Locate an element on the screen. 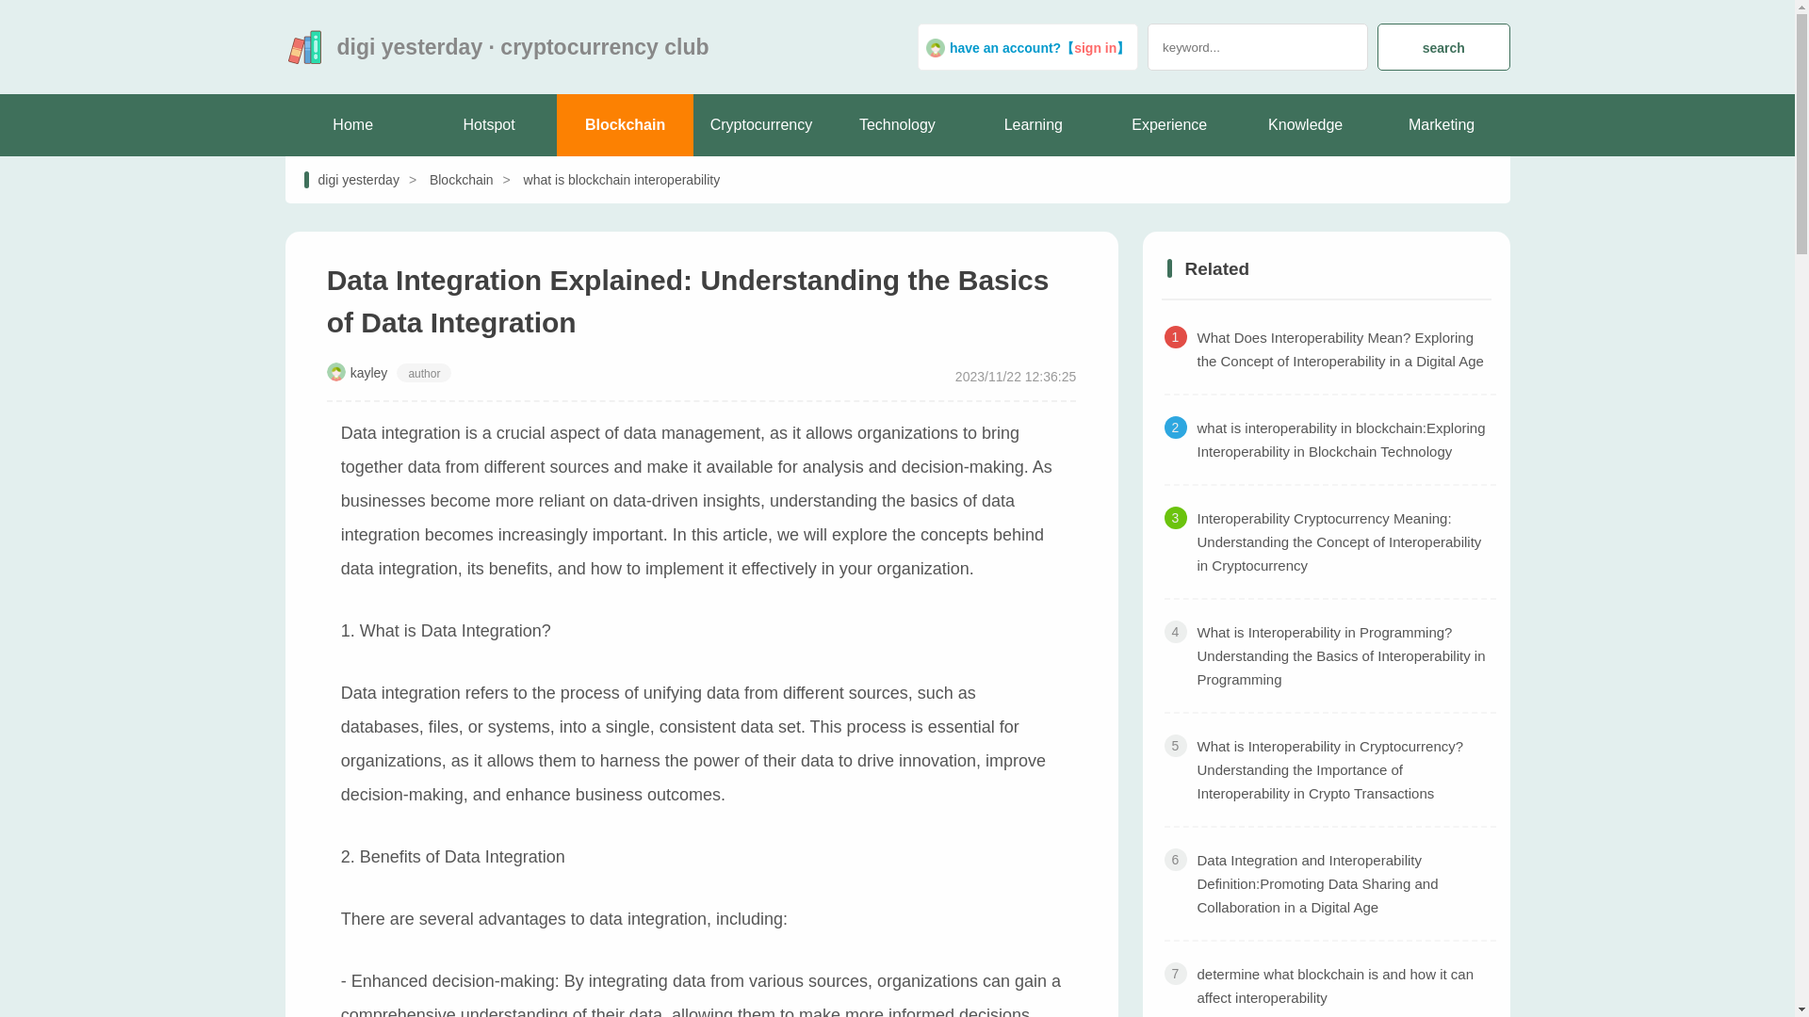 The image size is (1809, 1017). Blockchain is located at coordinates (625, 125).